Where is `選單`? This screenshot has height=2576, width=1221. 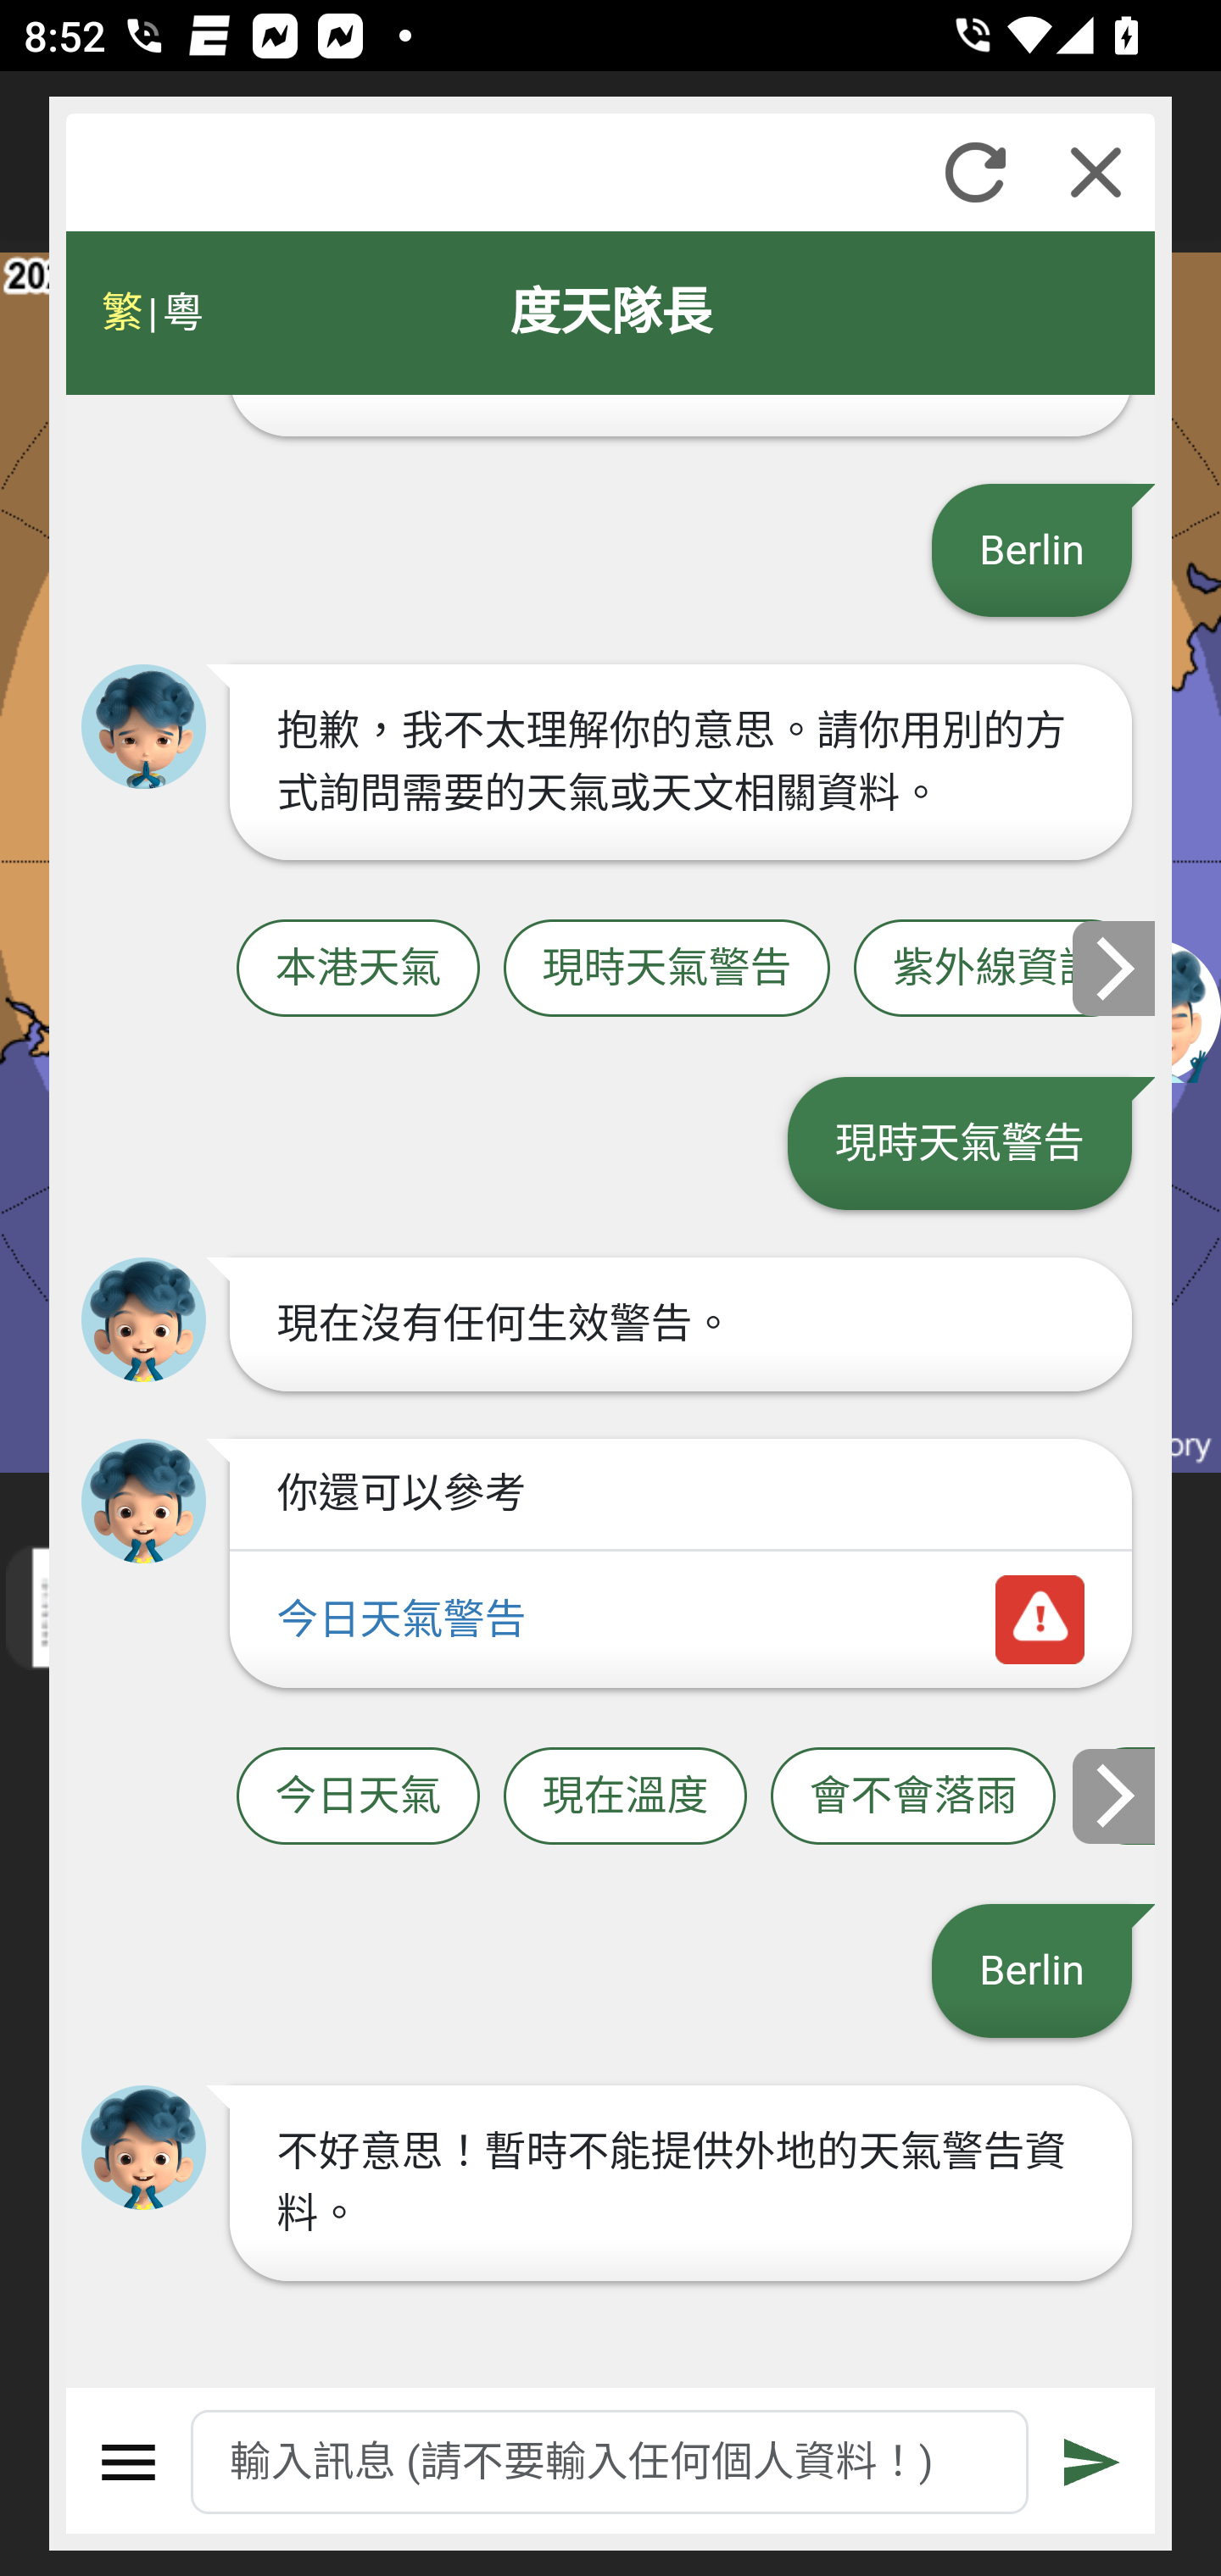
選單 is located at coordinates (129, 2462).